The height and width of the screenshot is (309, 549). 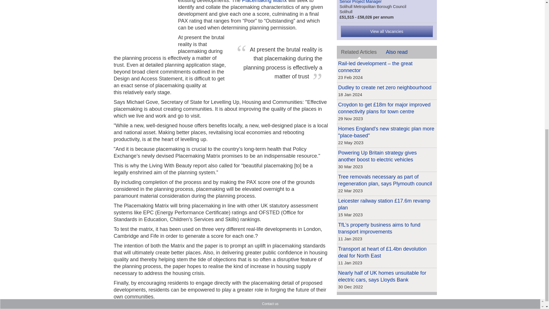 I want to click on Read more about Homes England's new strategic plan more , so click(x=386, y=132).